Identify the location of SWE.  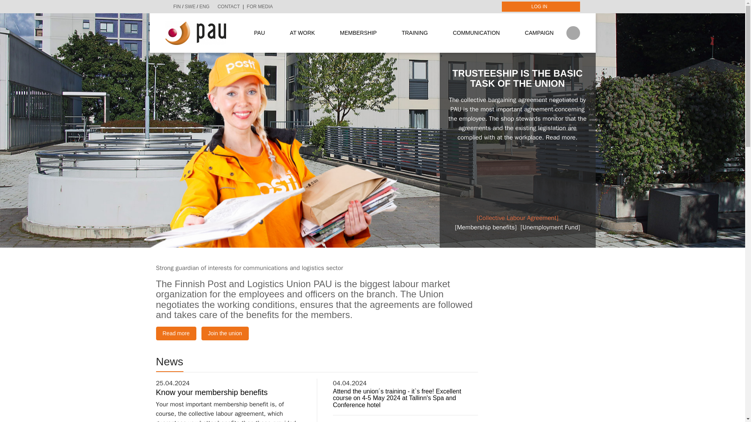
(190, 6).